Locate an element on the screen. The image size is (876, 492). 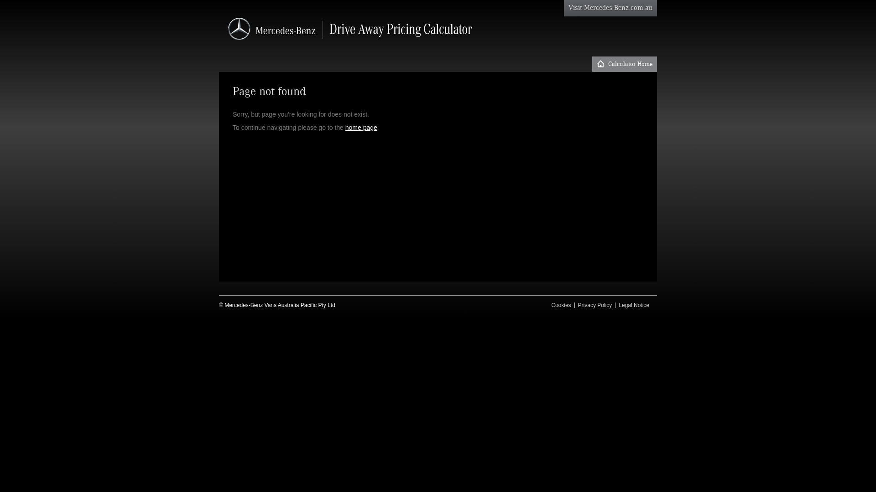
home page is located at coordinates (361, 128).